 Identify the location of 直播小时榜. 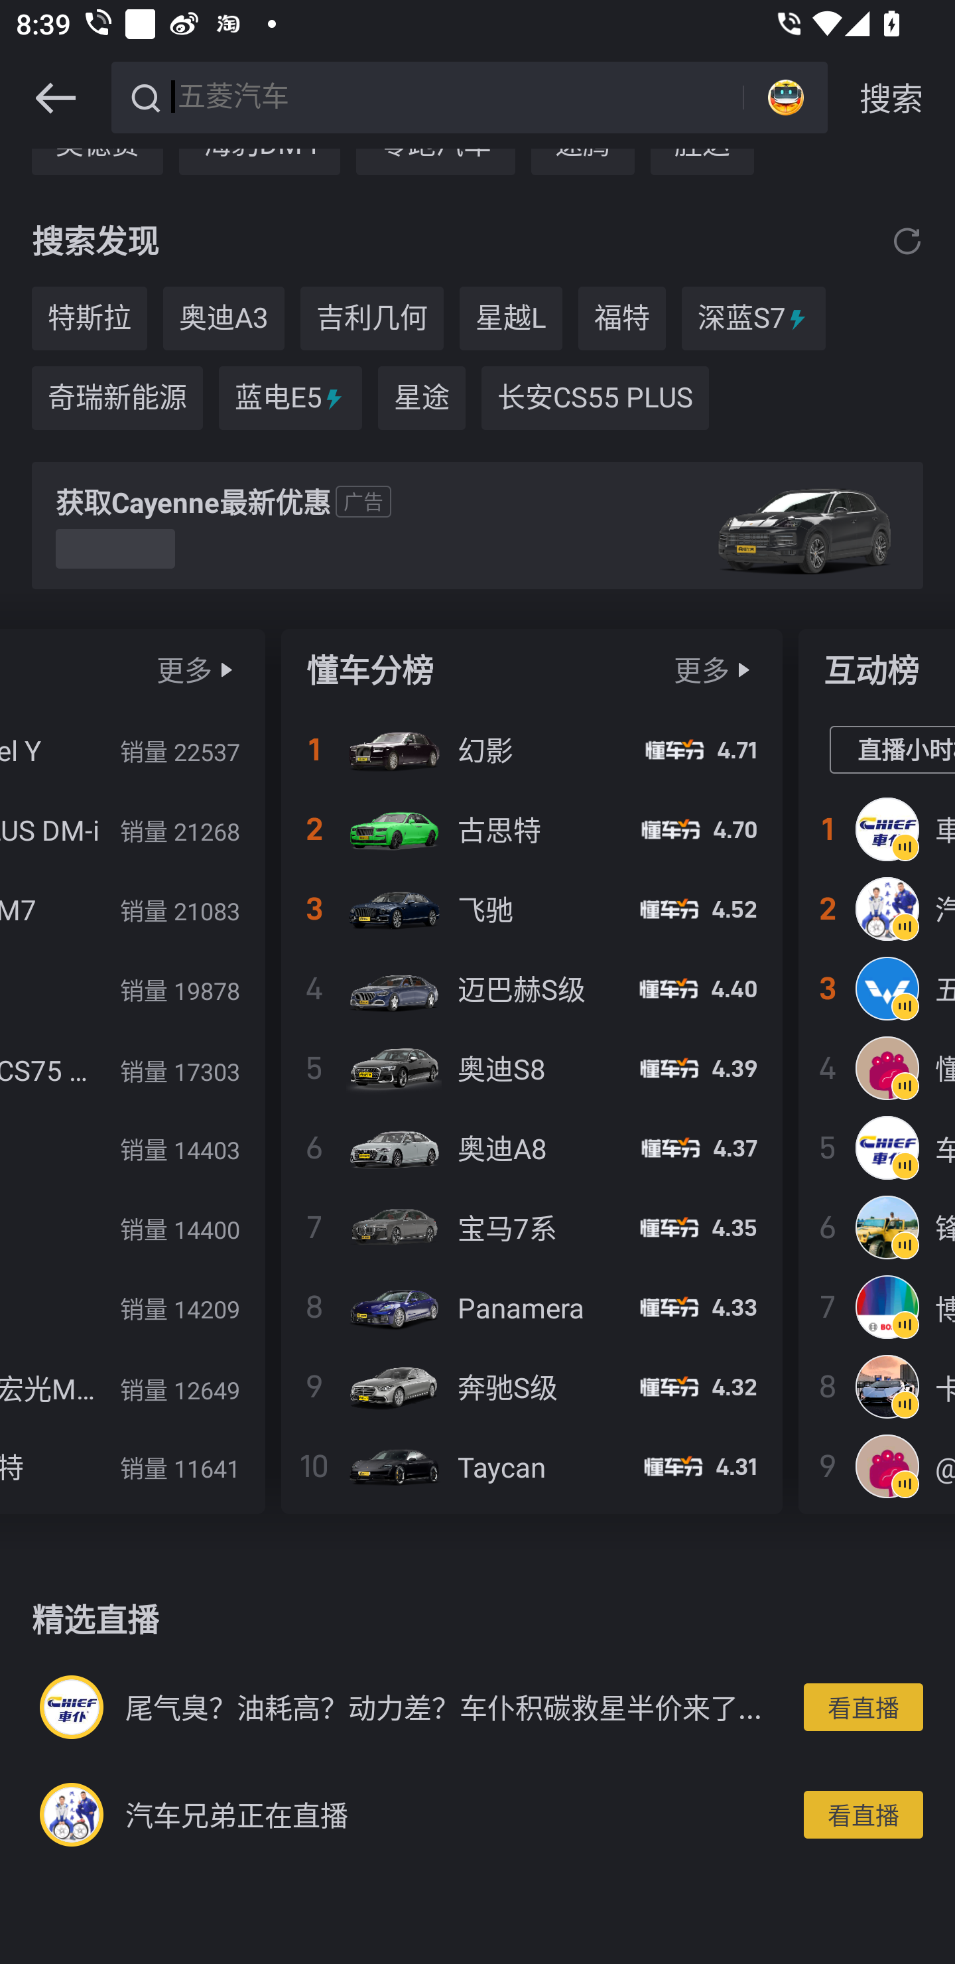
(893, 750).